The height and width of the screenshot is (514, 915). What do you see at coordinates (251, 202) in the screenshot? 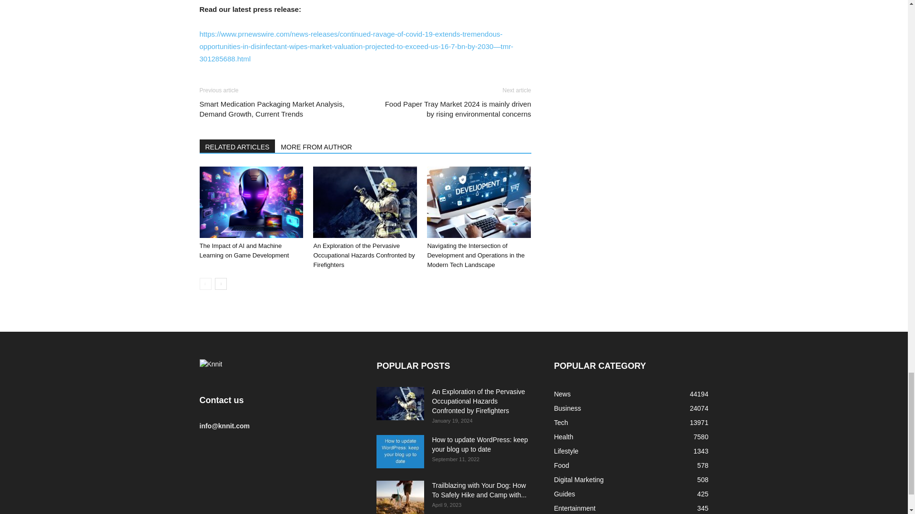
I see `The Impact of AI and Machine Learning on Game Development` at bounding box center [251, 202].